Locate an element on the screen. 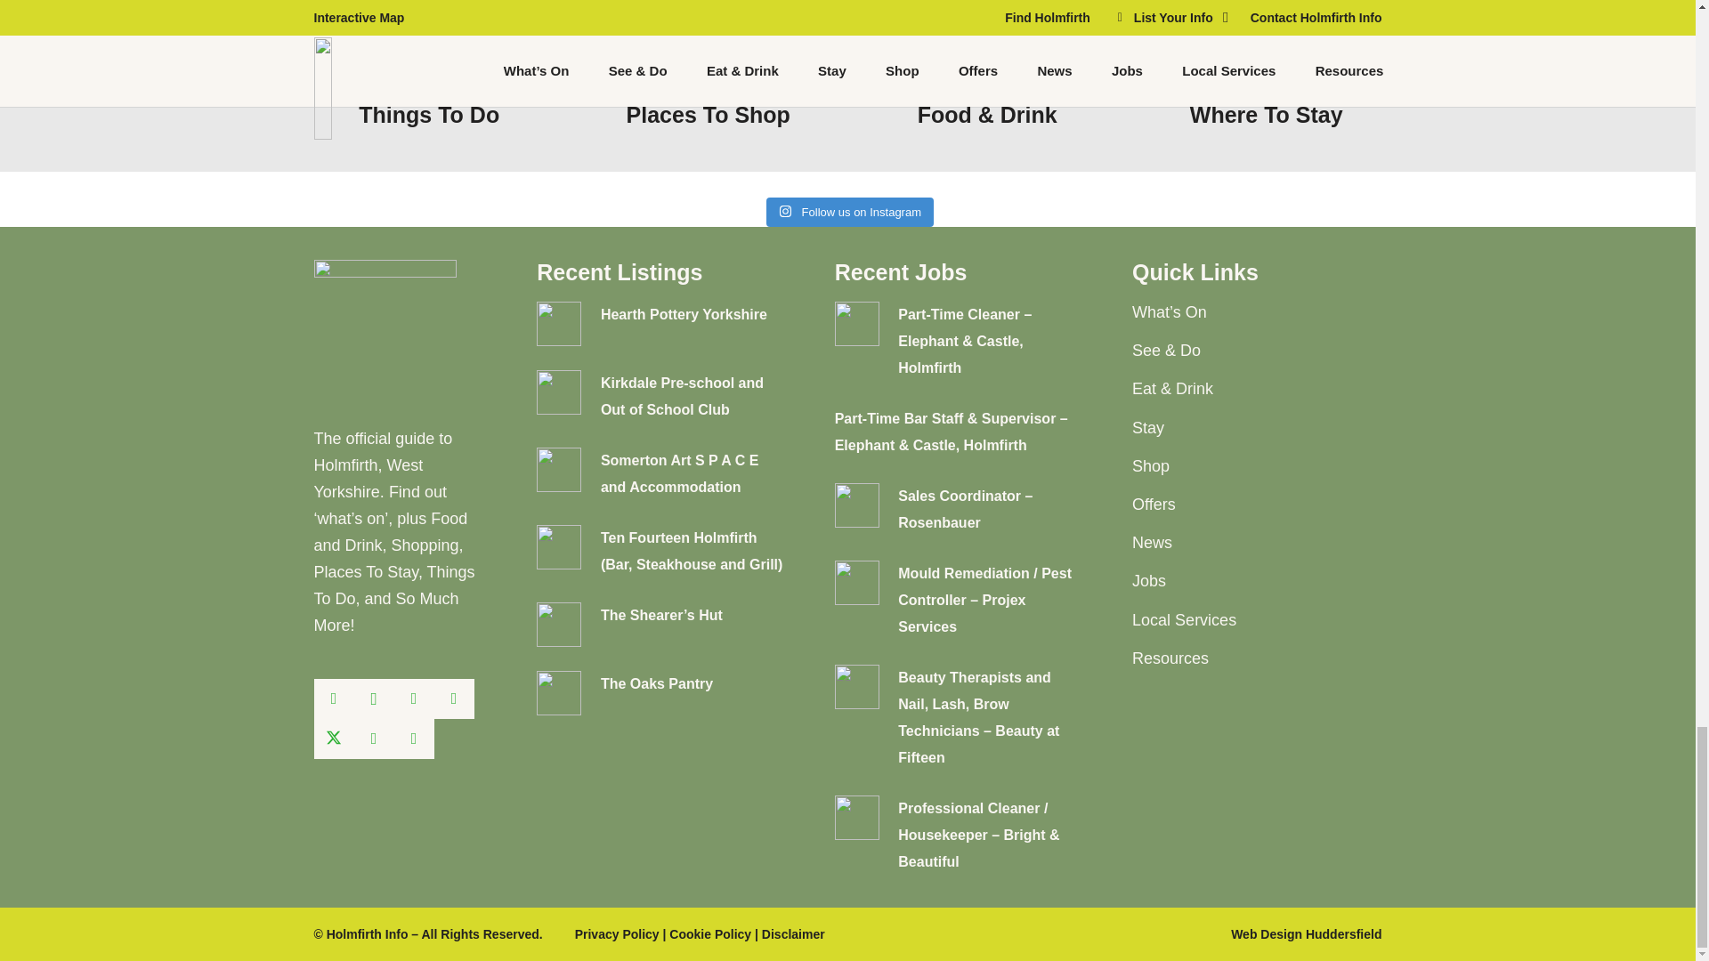  Instagram is located at coordinates (374, 698).